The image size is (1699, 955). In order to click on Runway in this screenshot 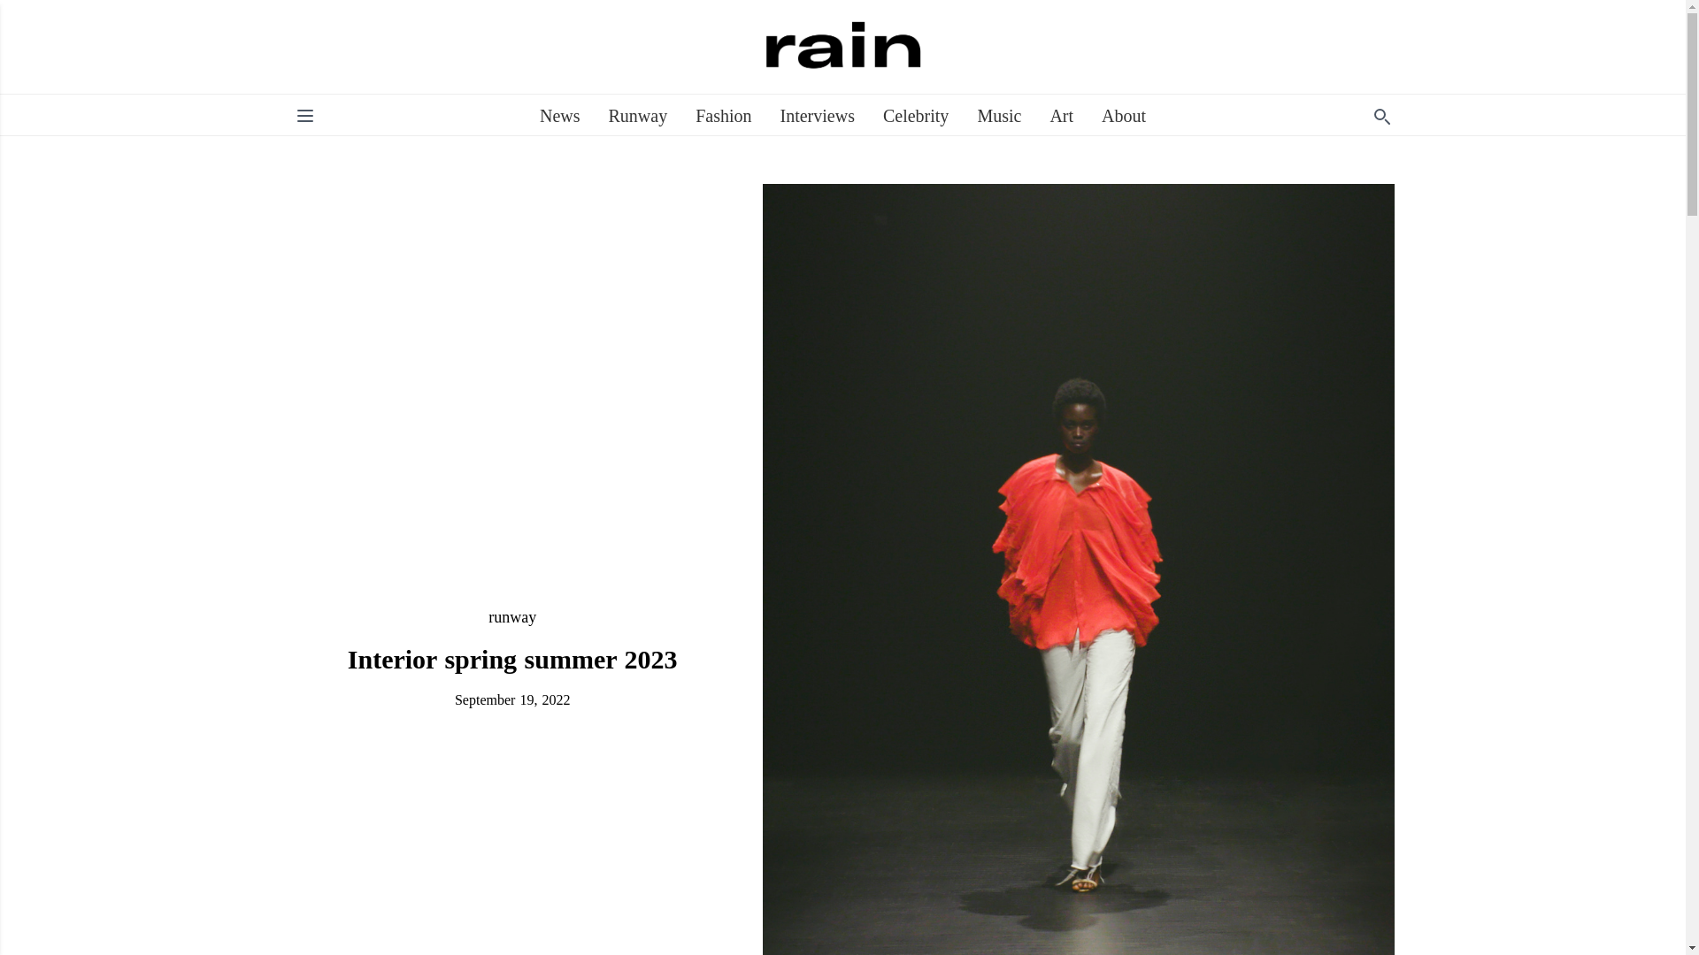, I will do `click(637, 116)`.